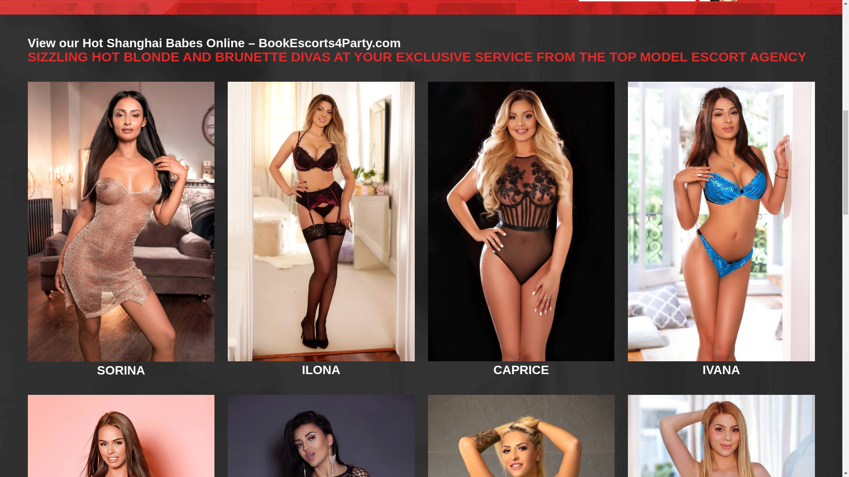 The height and width of the screenshot is (477, 849). I want to click on IVANA, so click(722, 370).